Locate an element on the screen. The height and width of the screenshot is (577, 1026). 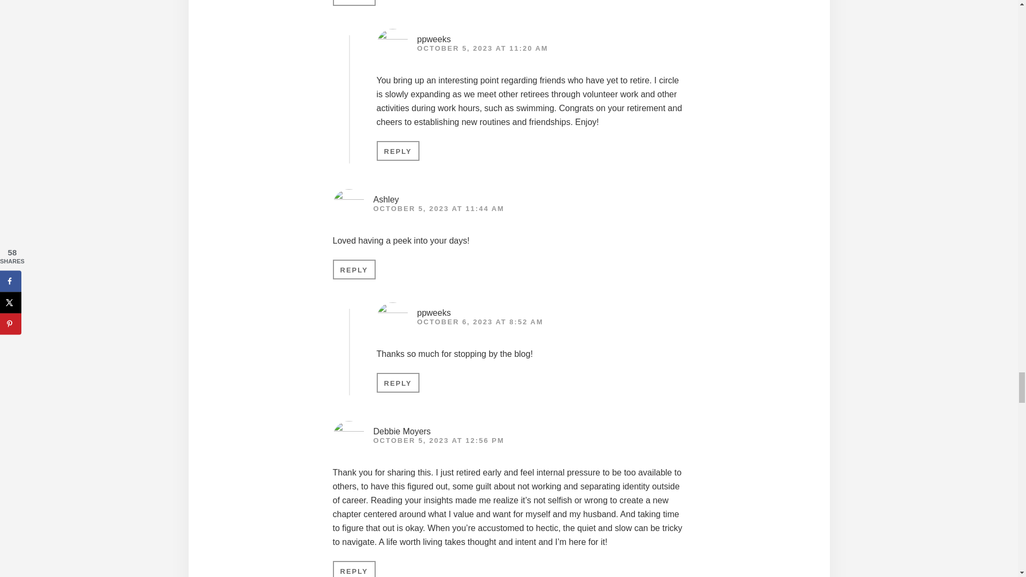
OCTOBER 5, 2023 AT 11:44 AM is located at coordinates (438, 208).